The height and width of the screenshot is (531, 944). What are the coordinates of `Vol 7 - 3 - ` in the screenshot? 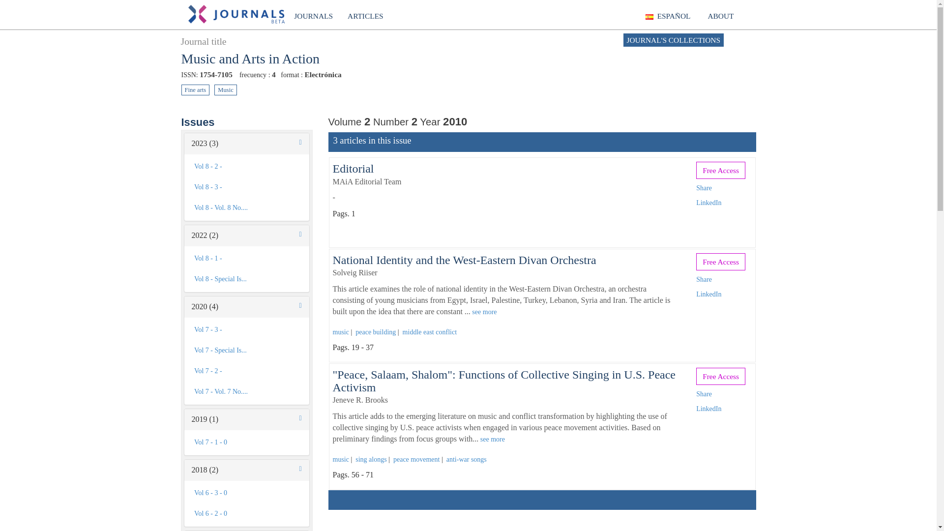 It's located at (246, 330).